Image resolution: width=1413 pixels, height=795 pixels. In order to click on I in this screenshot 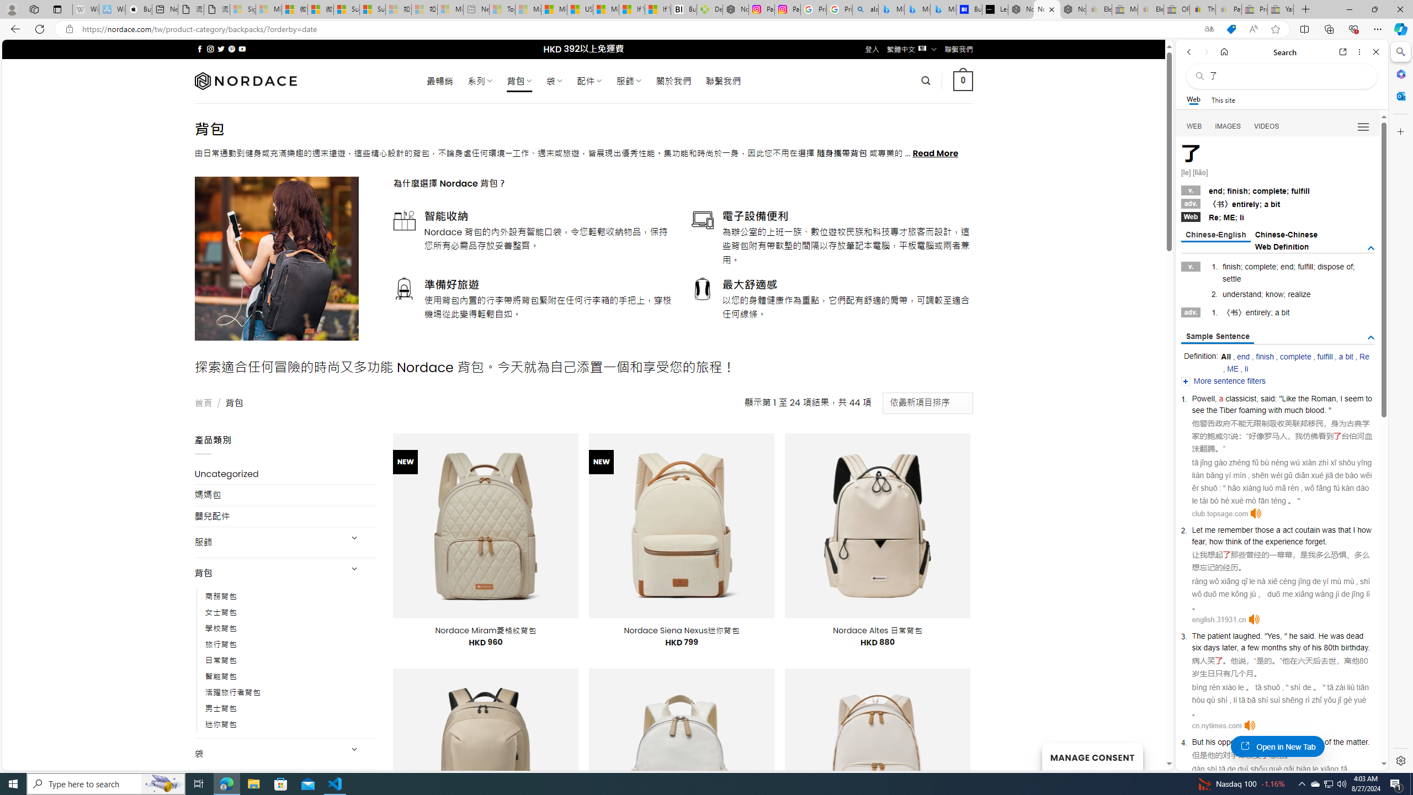, I will do `click(1353, 529)`.